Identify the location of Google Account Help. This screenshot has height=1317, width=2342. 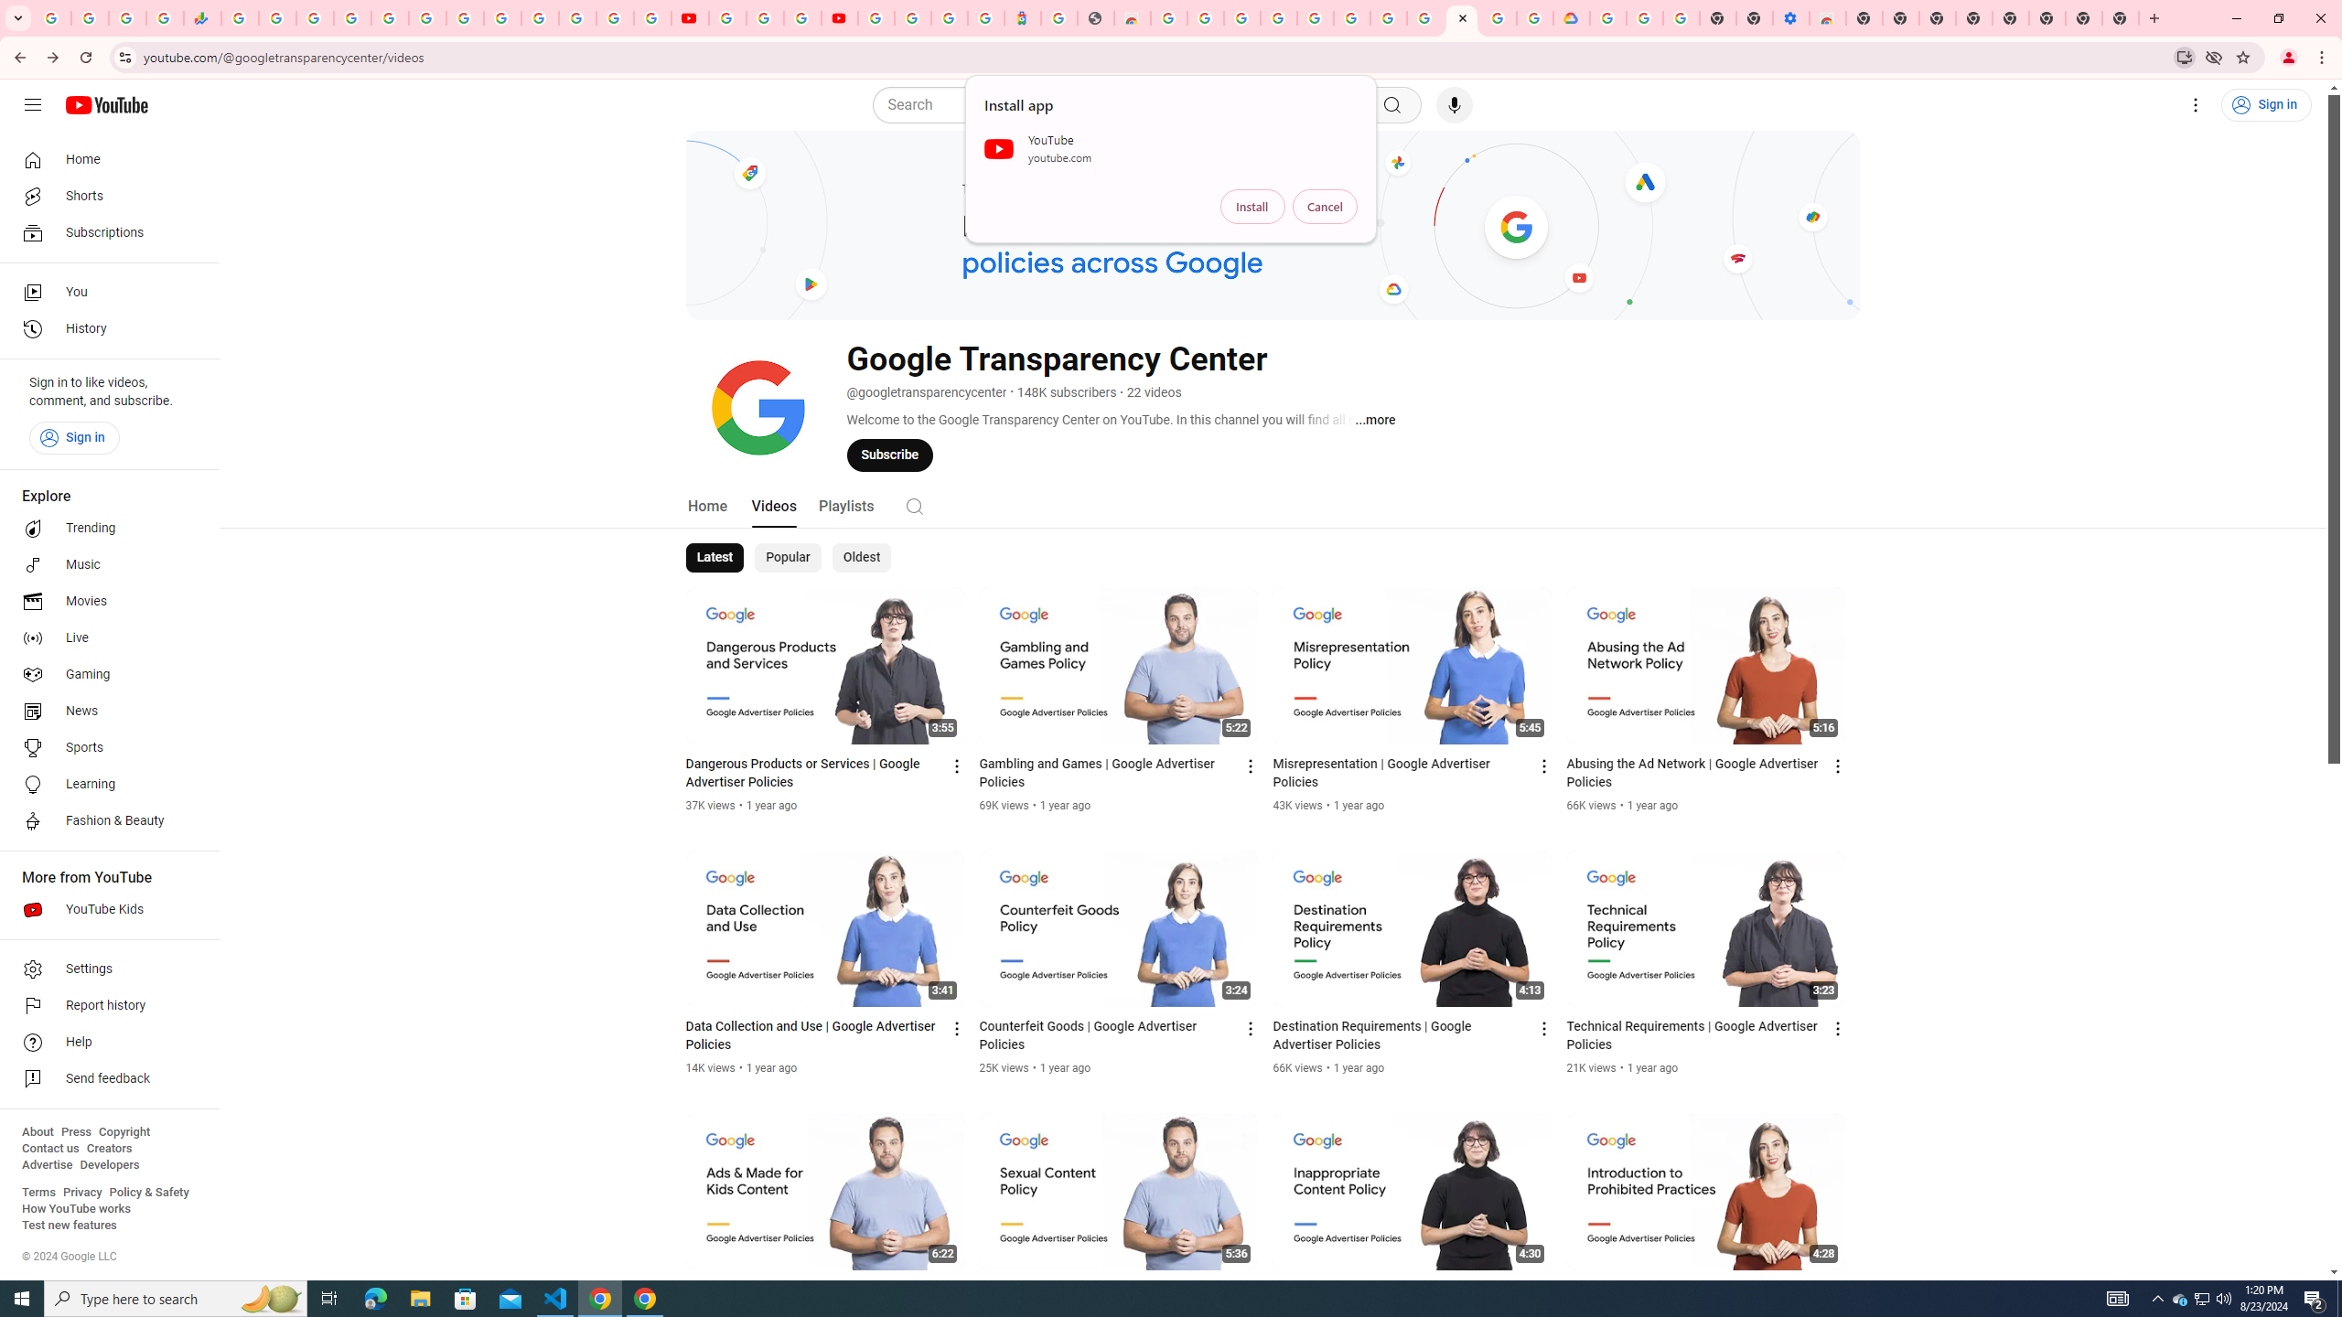
(765, 18).